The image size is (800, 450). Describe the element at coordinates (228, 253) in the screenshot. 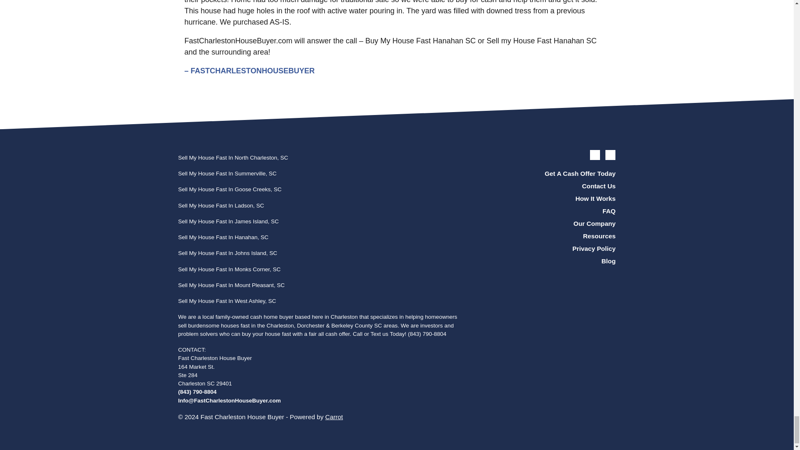

I see `Sell My House Fast In Johns Island, SC` at that location.